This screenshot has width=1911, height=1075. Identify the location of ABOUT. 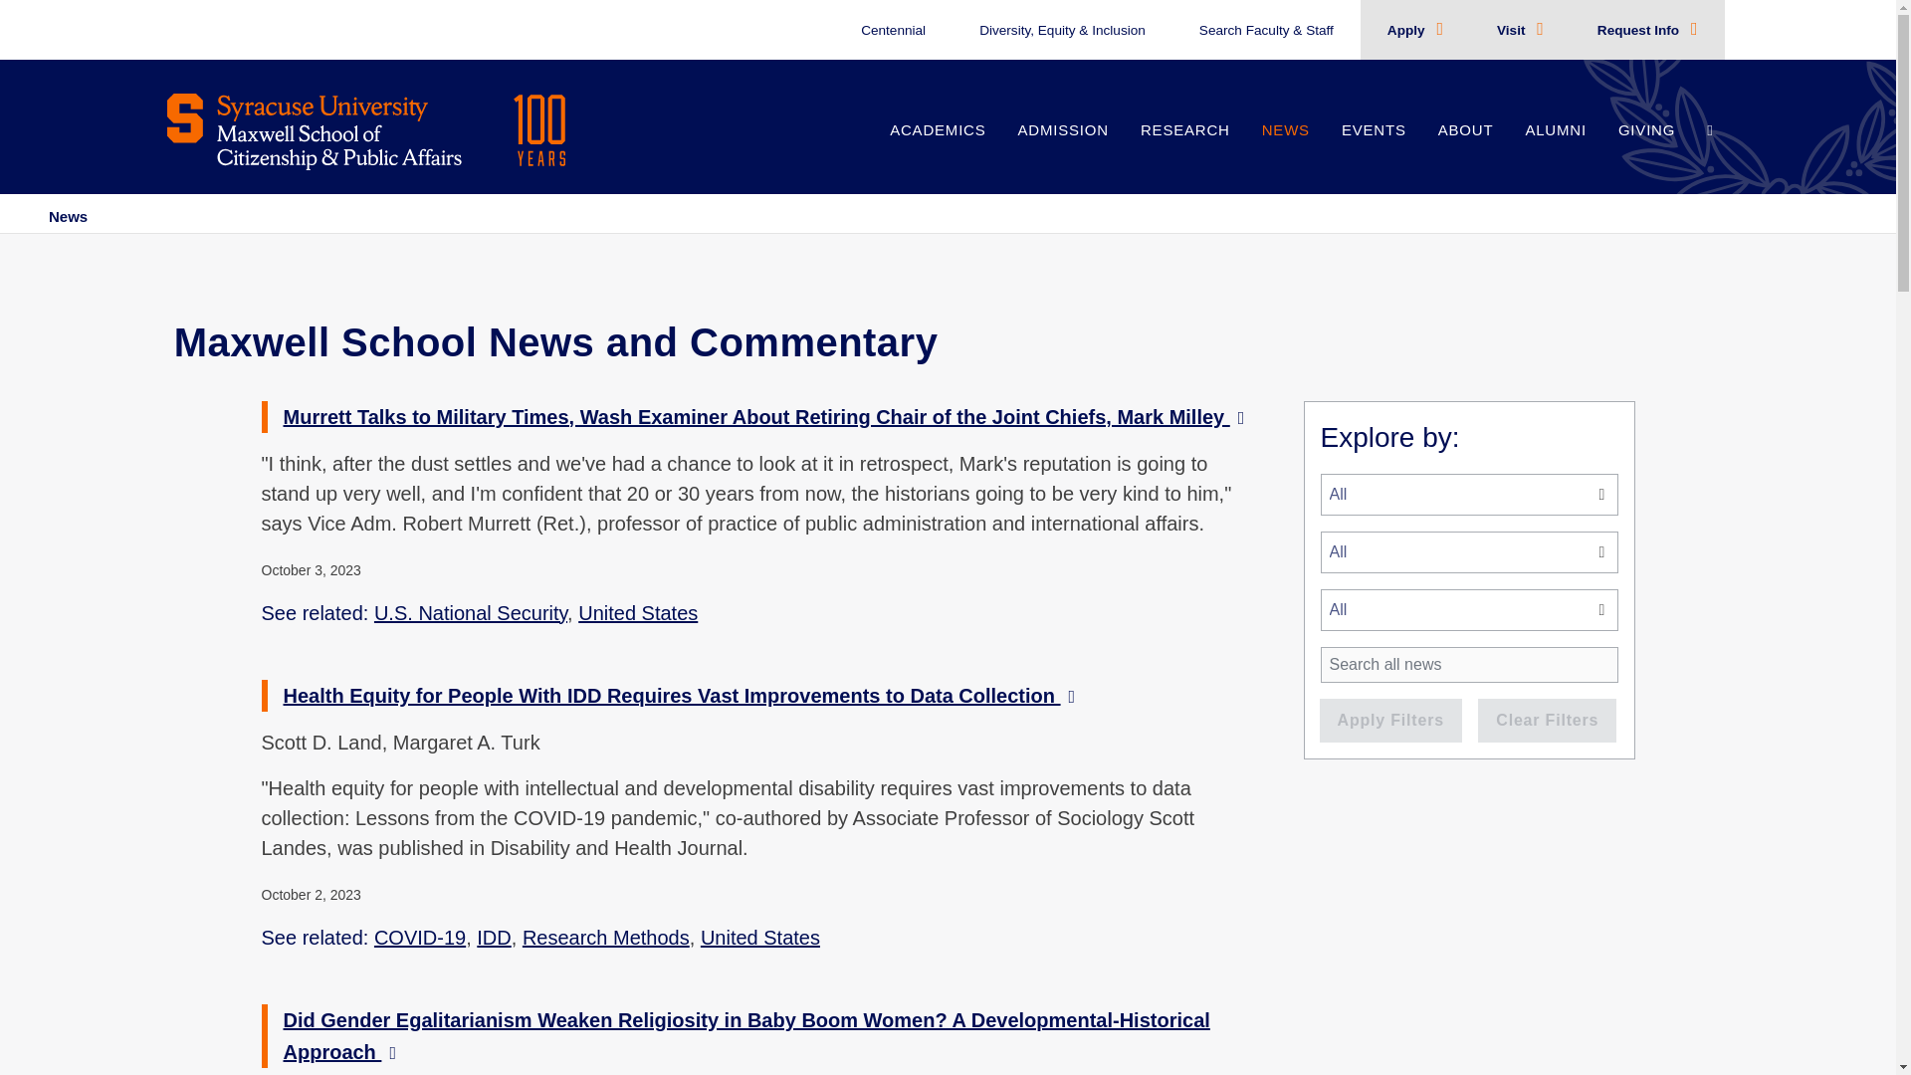
(1465, 151).